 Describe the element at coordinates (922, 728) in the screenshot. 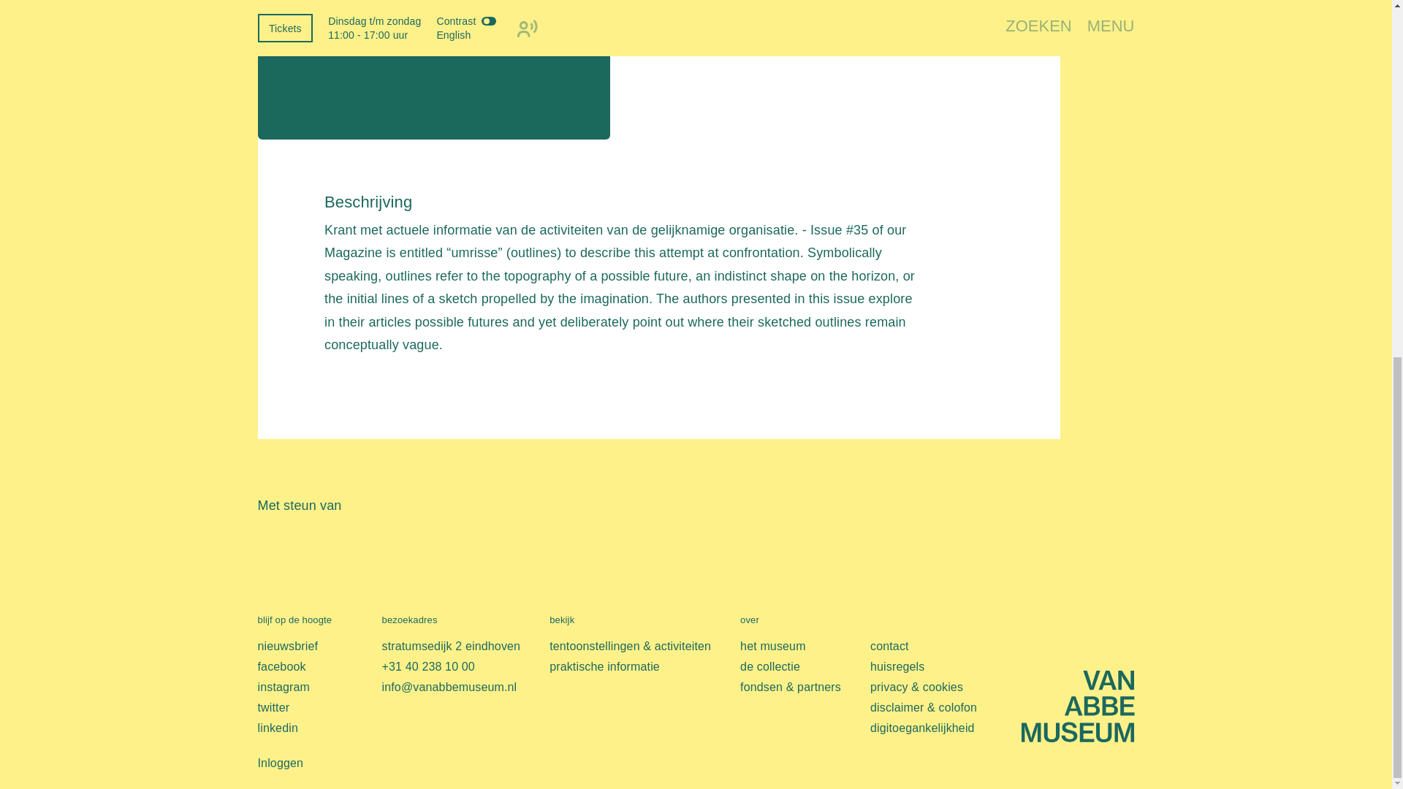

I see `digitoegankelijkheid` at that location.